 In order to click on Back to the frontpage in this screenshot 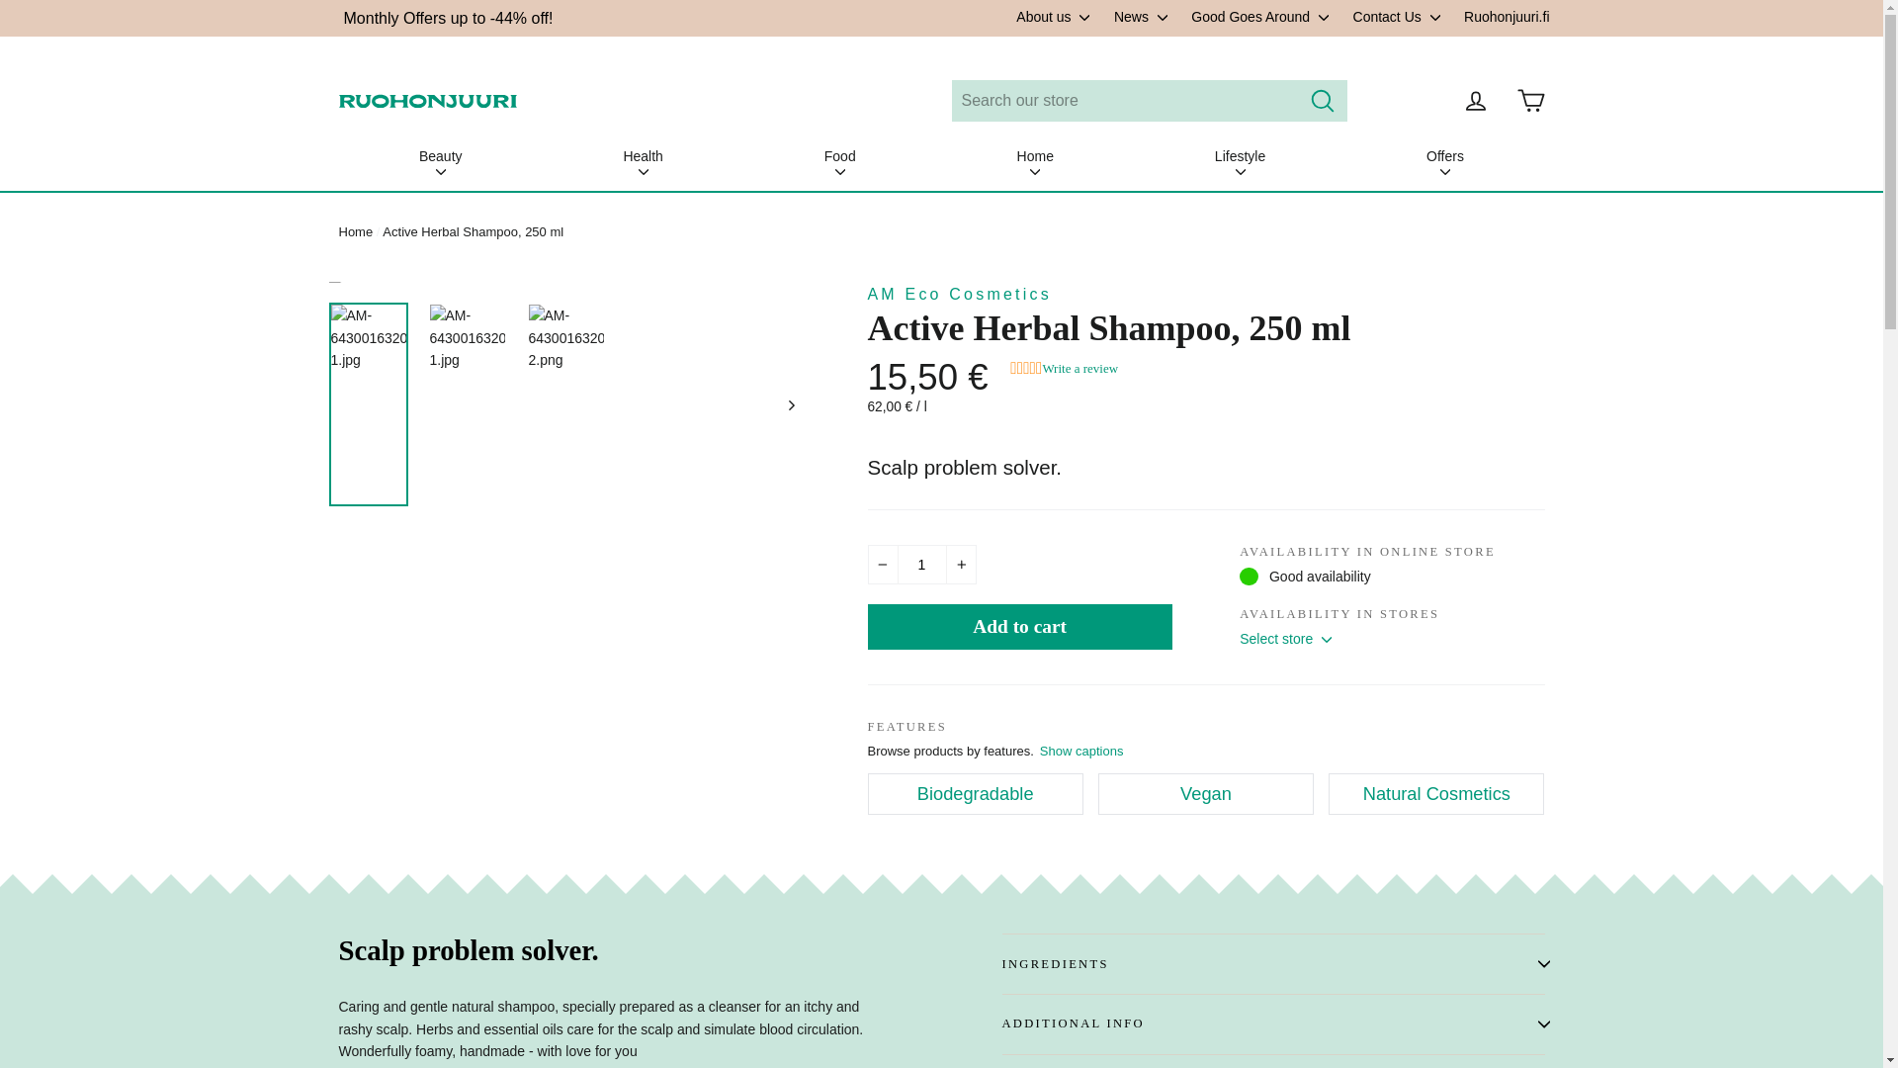, I will do `click(354, 231)`.